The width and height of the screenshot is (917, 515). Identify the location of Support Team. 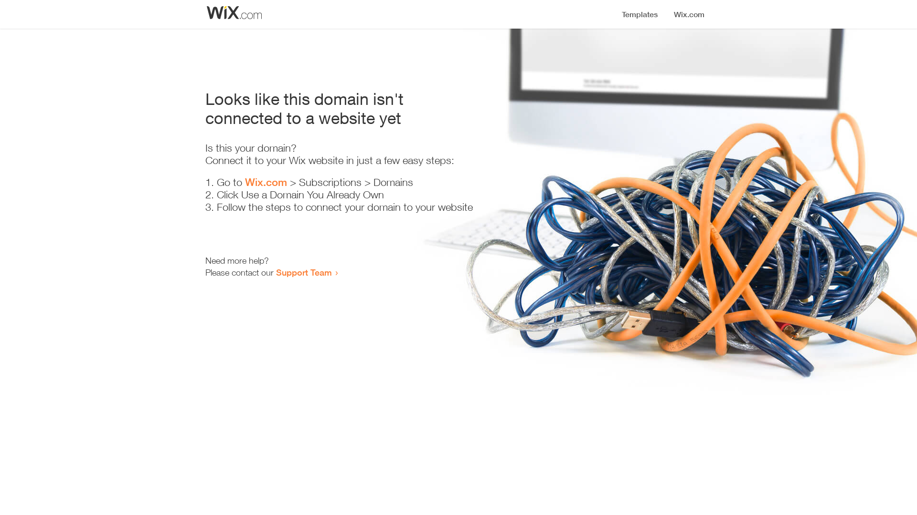
(304, 272).